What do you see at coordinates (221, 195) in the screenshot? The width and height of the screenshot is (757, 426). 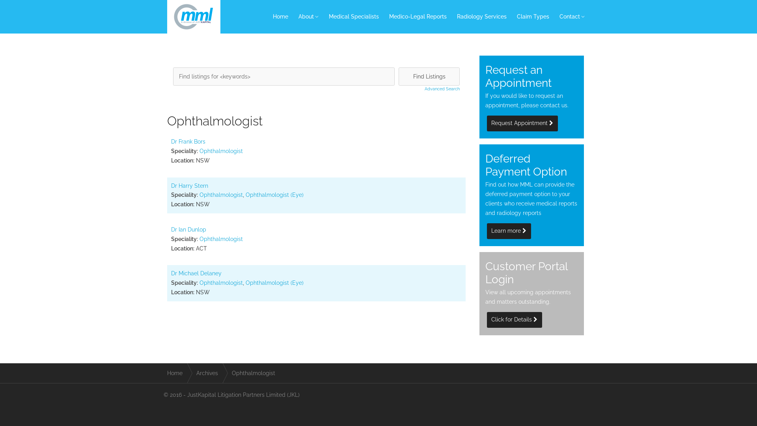 I see `Ophthalmologist` at bounding box center [221, 195].